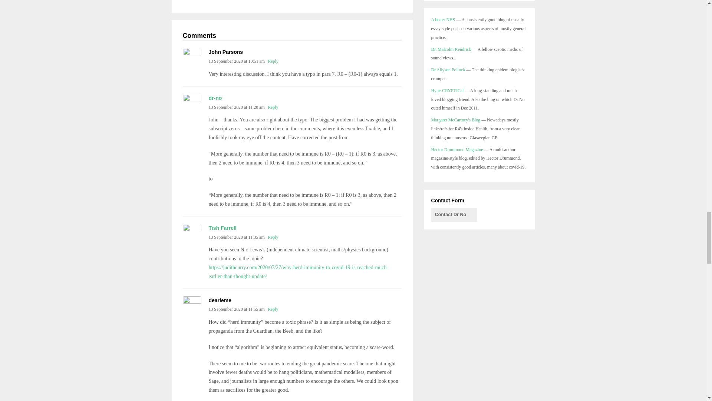 The width and height of the screenshot is (712, 401). I want to click on Reply, so click(273, 61).